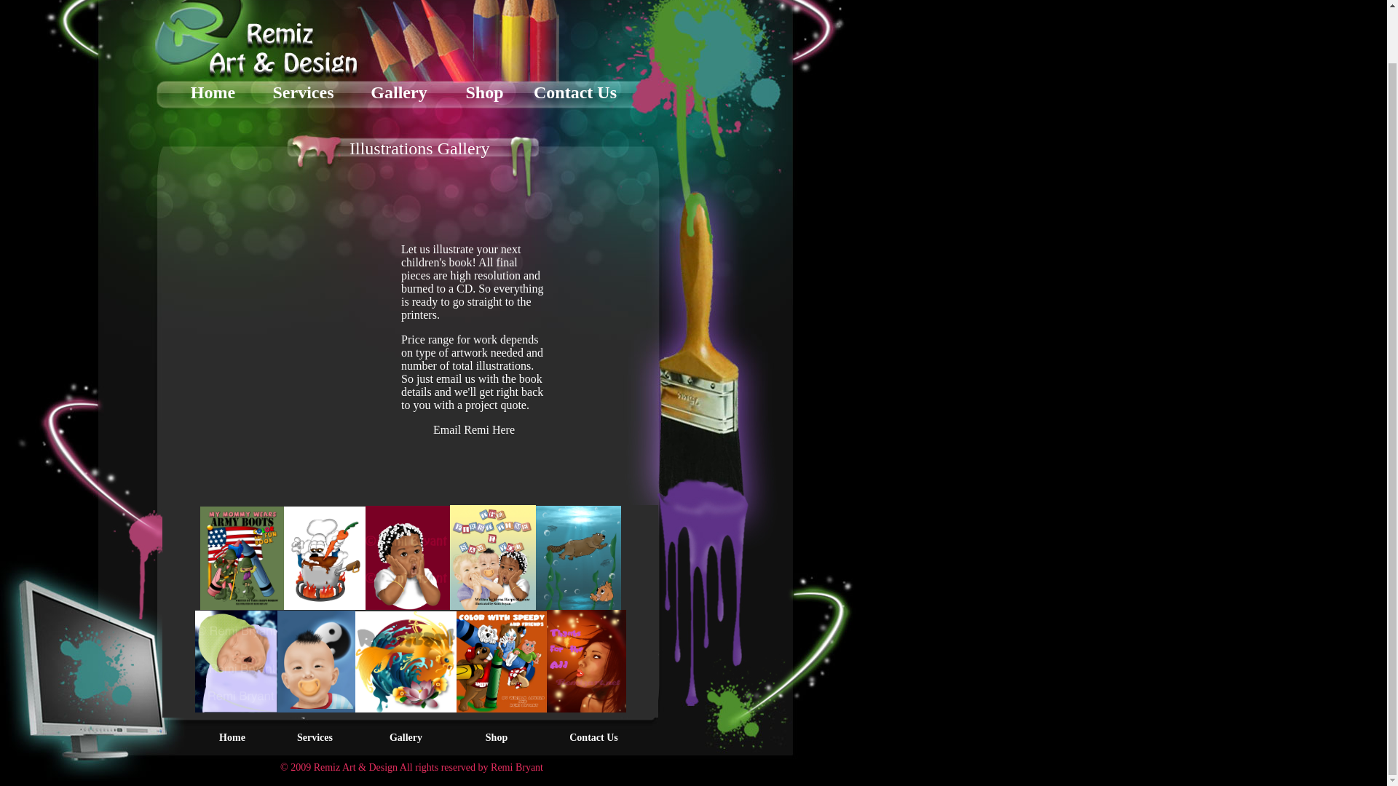 The width and height of the screenshot is (1398, 786). What do you see at coordinates (398, 92) in the screenshot?
I see `Gallery` at bounding box center [398, 92].